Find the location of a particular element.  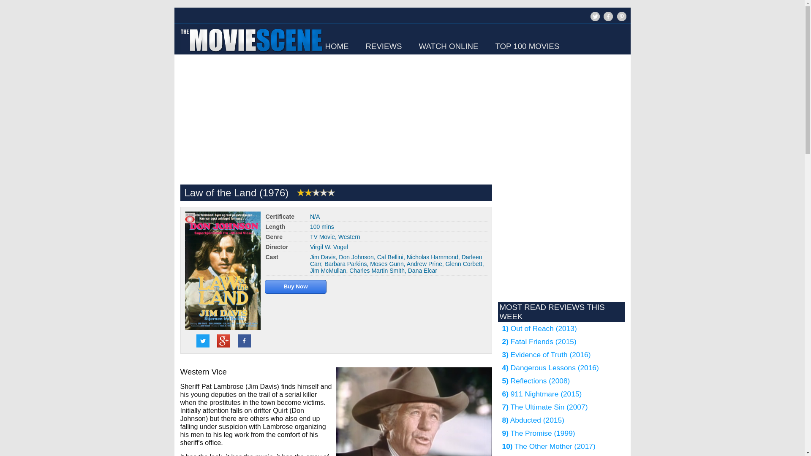

Western is located at coordinates (349, 236).